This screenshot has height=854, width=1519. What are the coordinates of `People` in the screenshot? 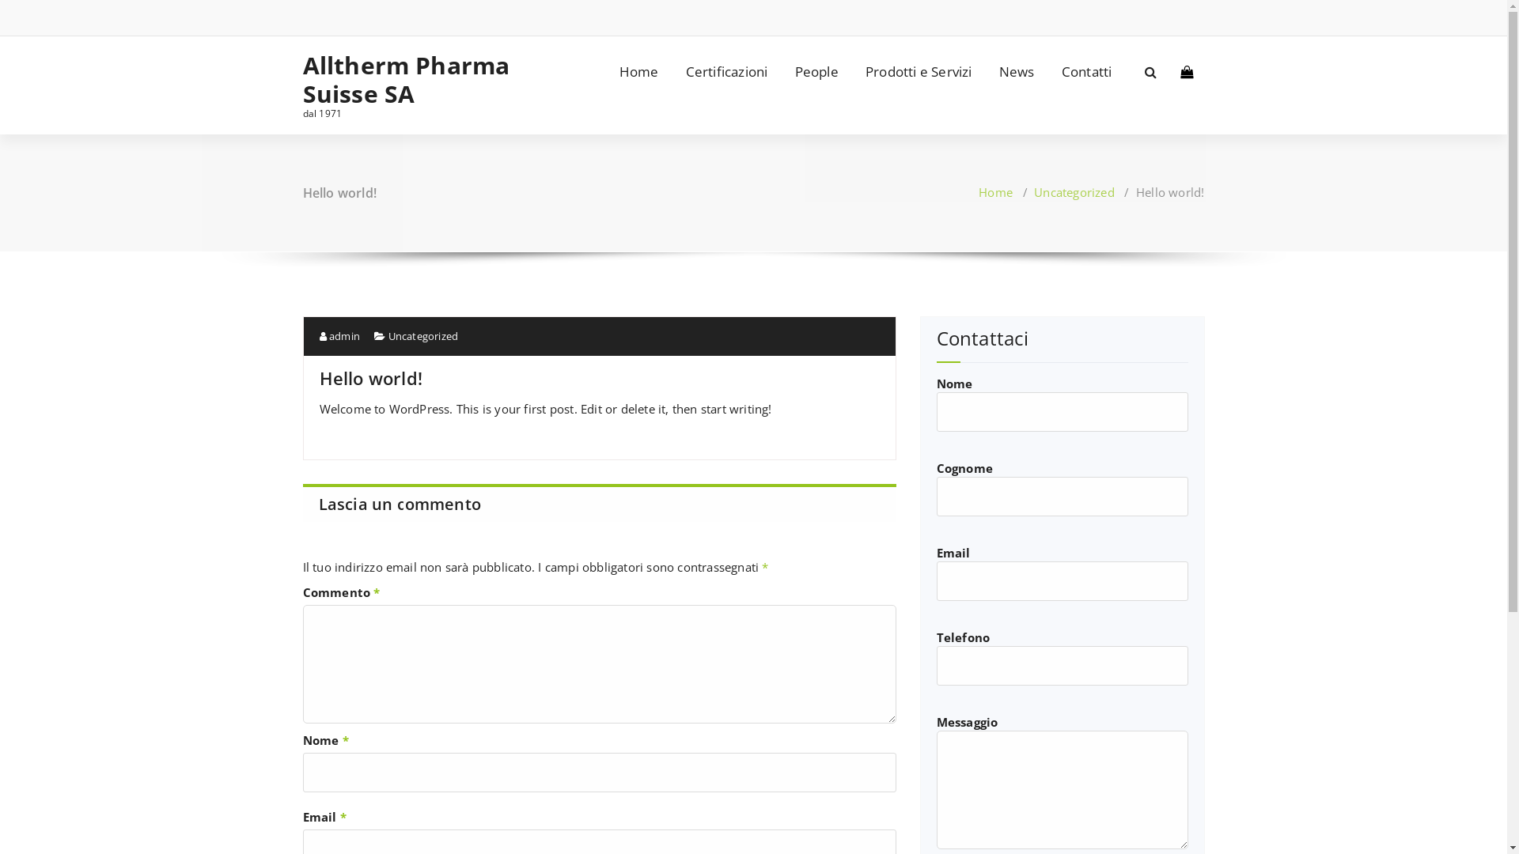 It's located at (816, 72).